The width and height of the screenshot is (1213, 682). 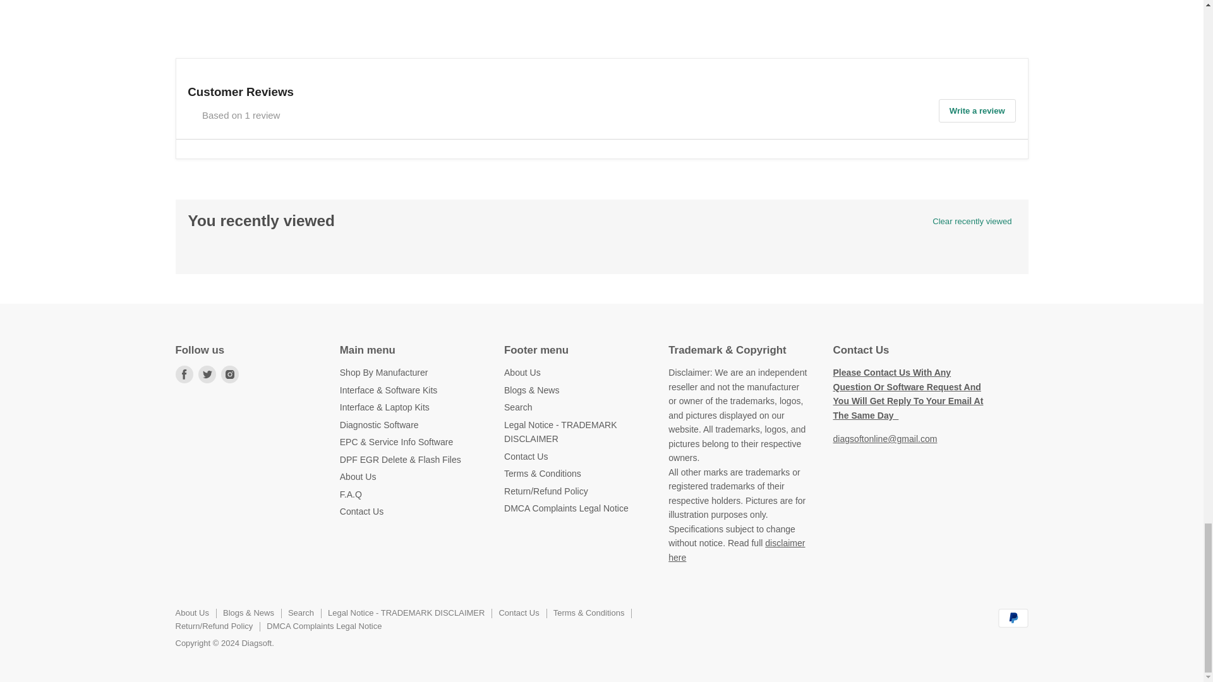 What do you see at coordinates (884, 438) in the screenshot?
I see `Contact Us` at bounding box center [884, 438].